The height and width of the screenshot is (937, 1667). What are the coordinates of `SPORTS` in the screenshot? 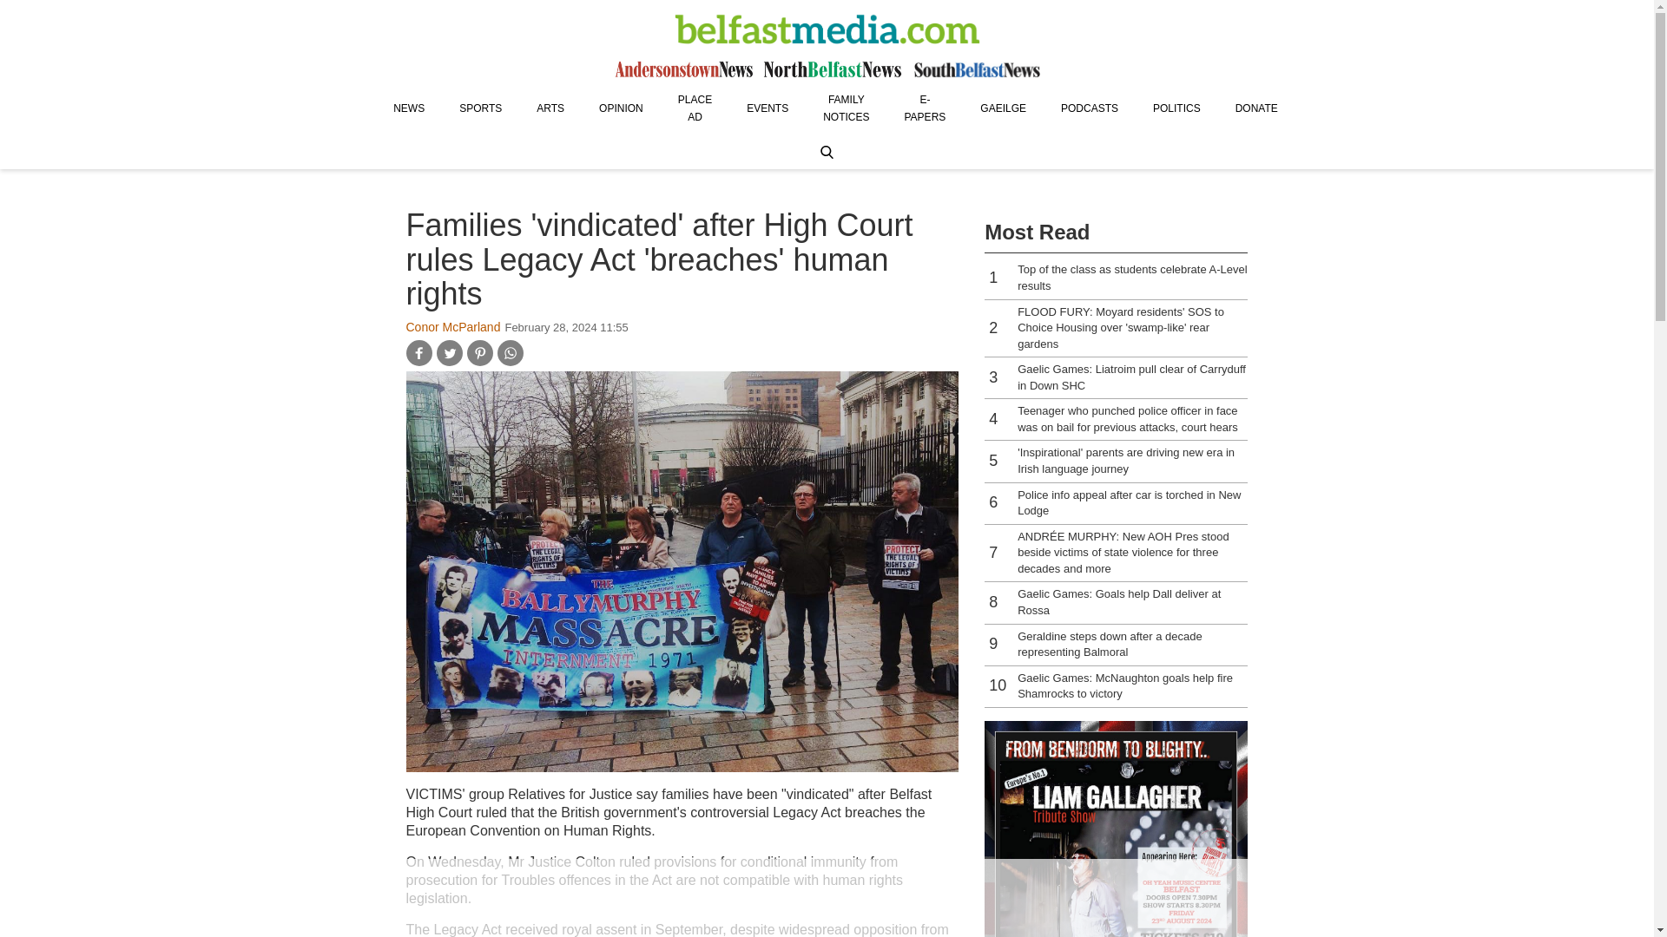 It's located at (479, 108).